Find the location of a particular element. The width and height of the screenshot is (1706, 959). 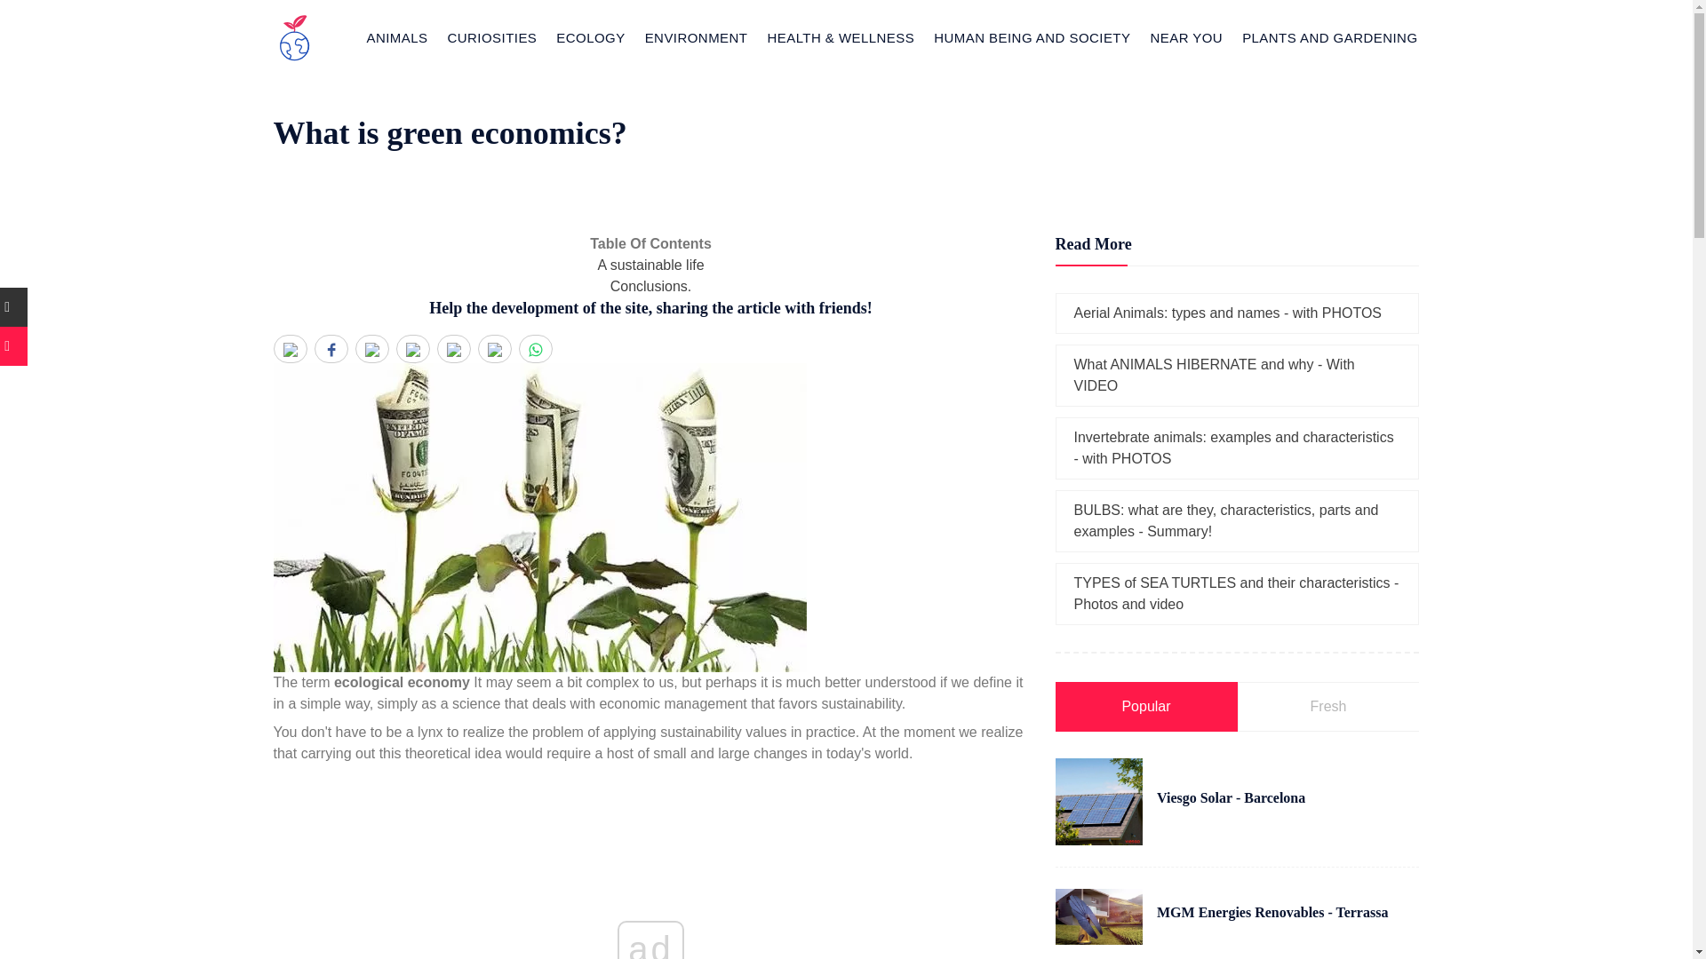

Ecology 2024 is located at coordinates (590, 37).